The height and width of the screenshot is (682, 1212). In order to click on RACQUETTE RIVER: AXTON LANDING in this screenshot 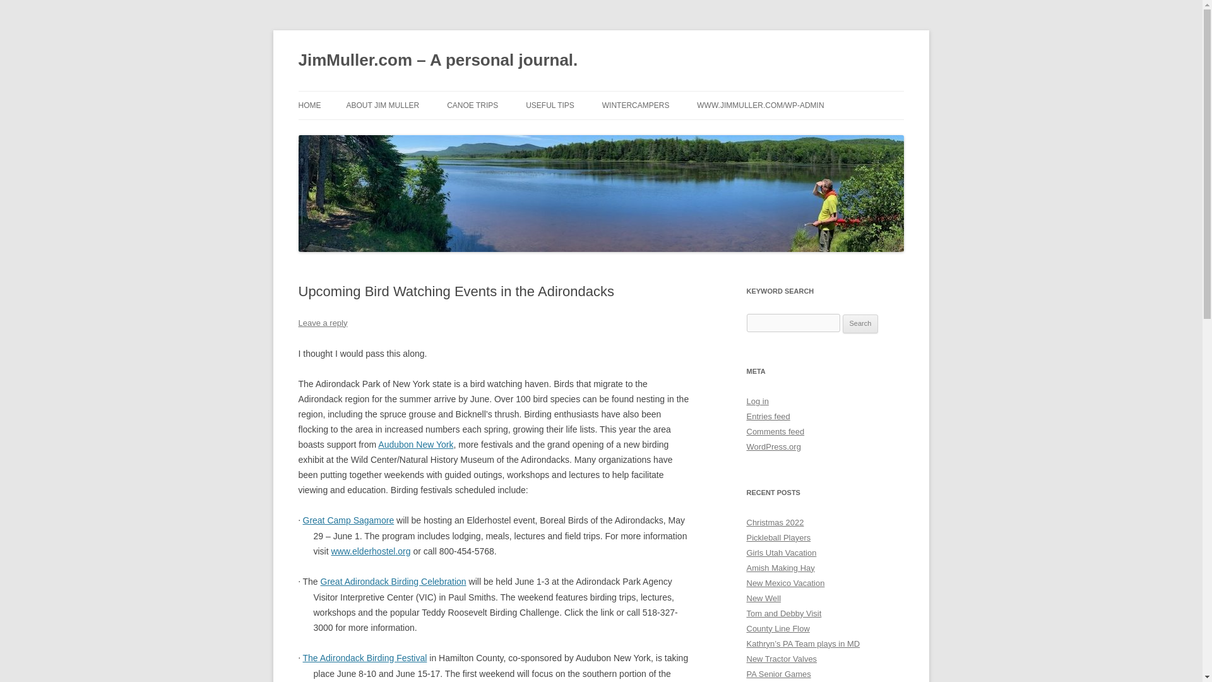, I will do `click(510, 140)`.